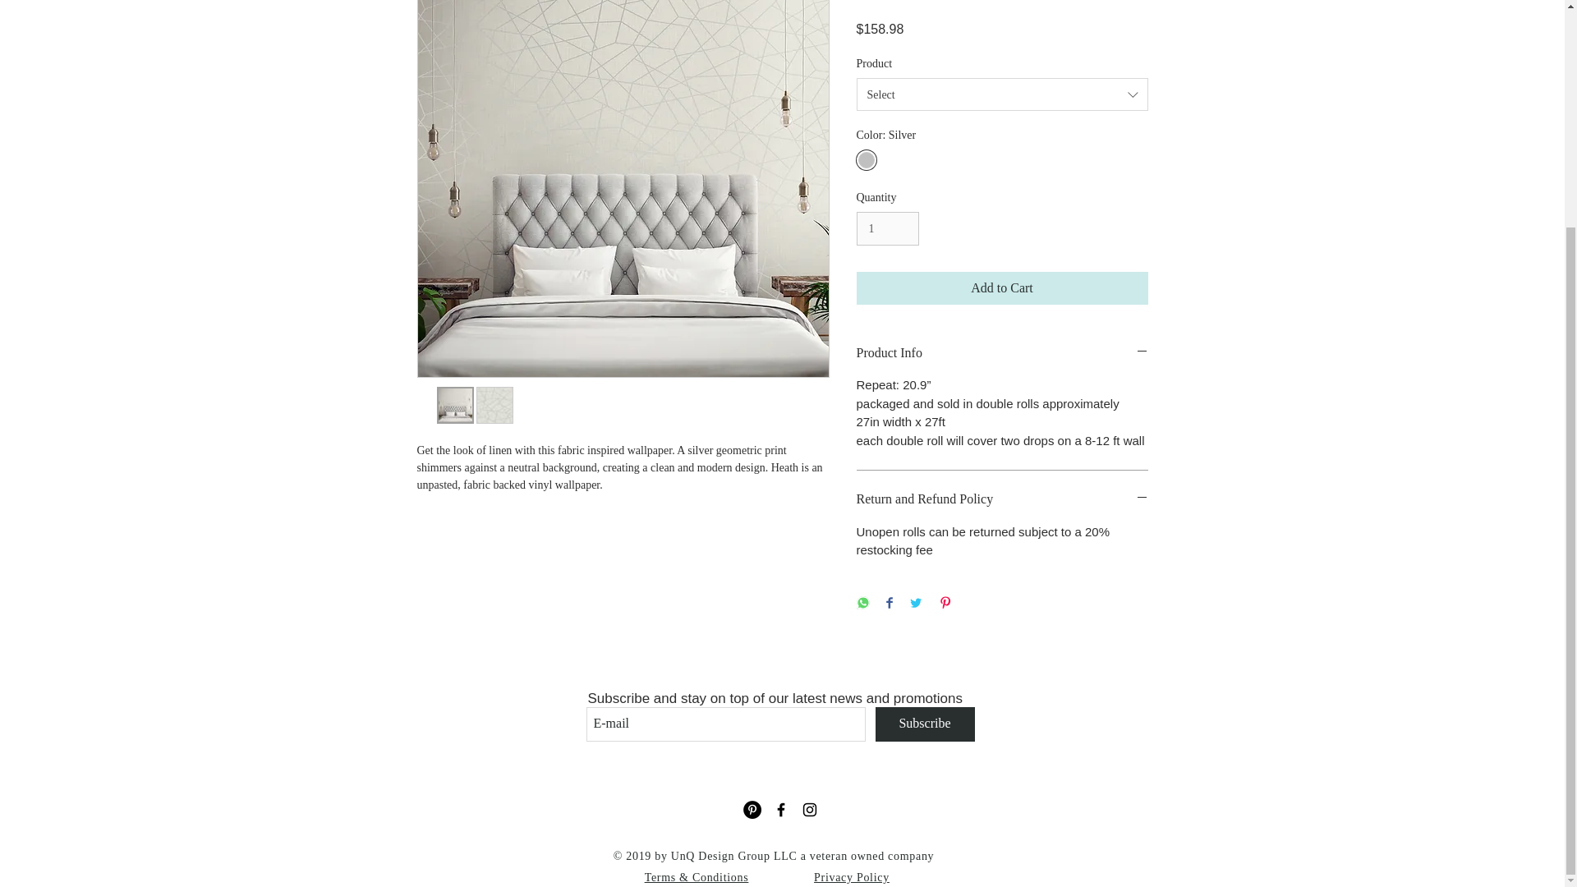 The width and height of the screenshot is (1577, 887). Describe the element at coordinates (1002, 499) in the screenshot. I see `Return and Refund Policy` at that location.